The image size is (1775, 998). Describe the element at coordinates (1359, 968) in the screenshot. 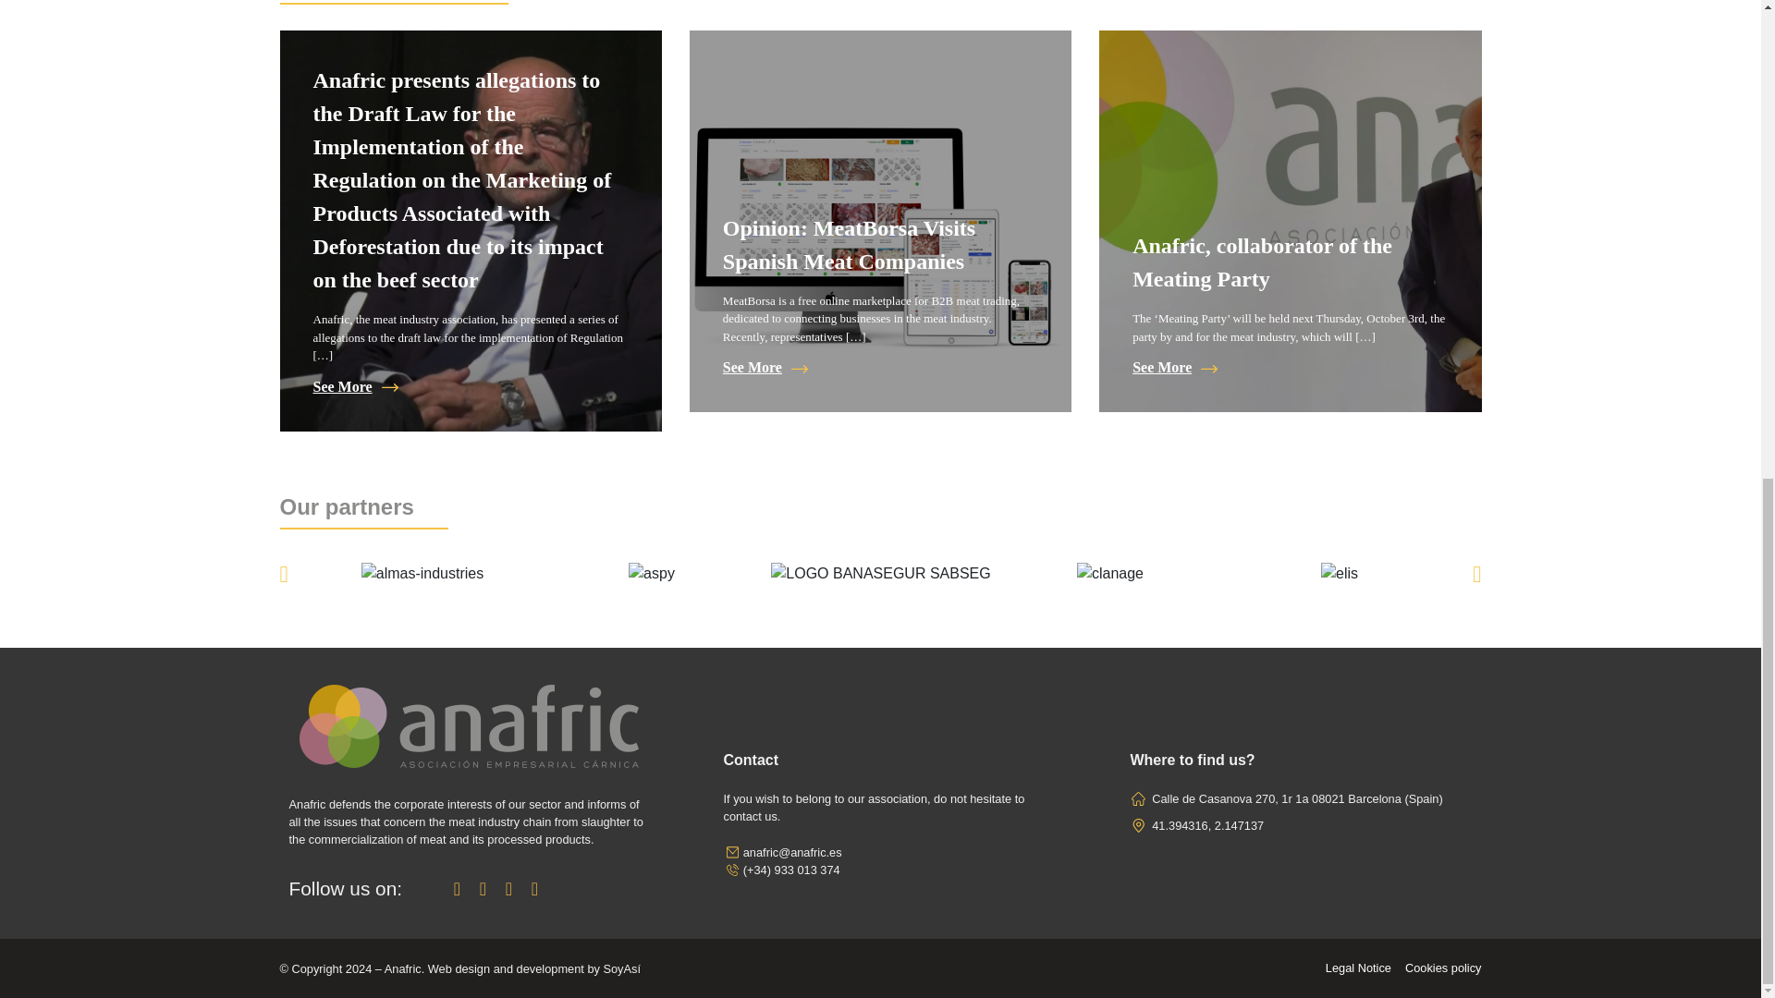

I see `Legal Notice` at that location.